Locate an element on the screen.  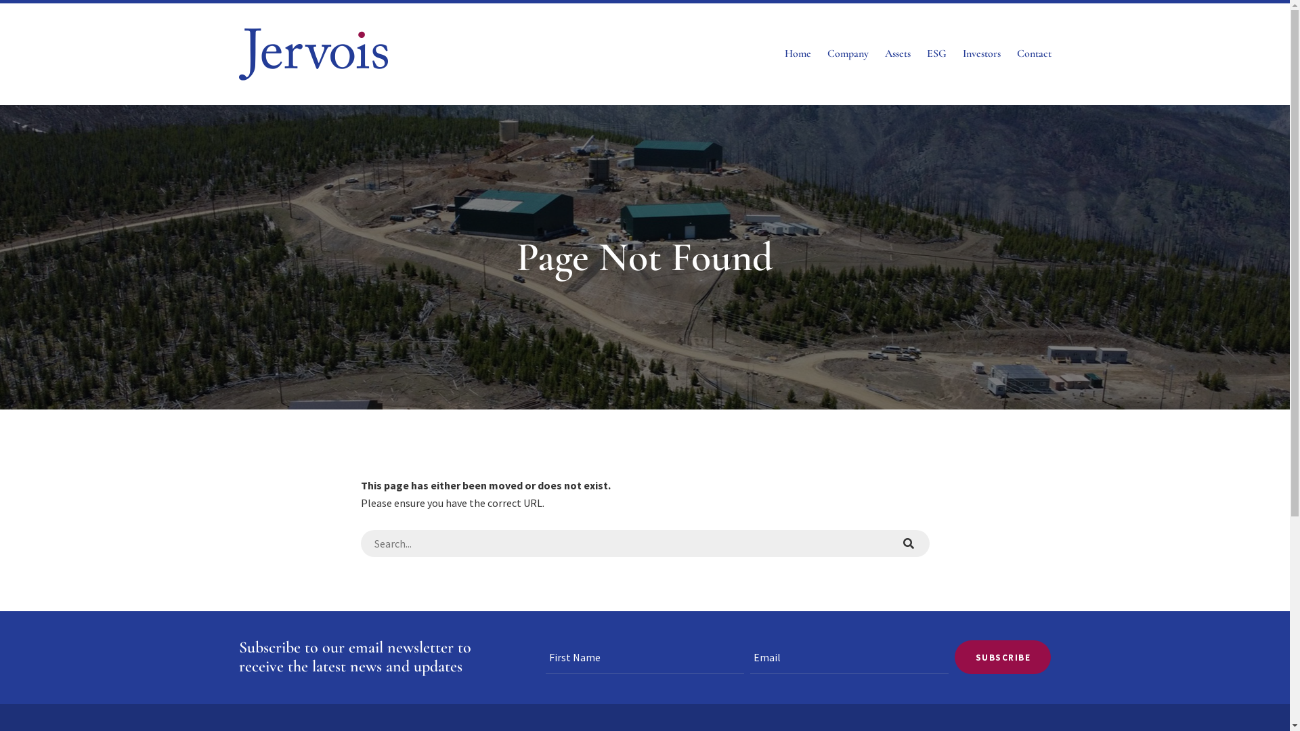
Assets is located at coordinates (897, 54).